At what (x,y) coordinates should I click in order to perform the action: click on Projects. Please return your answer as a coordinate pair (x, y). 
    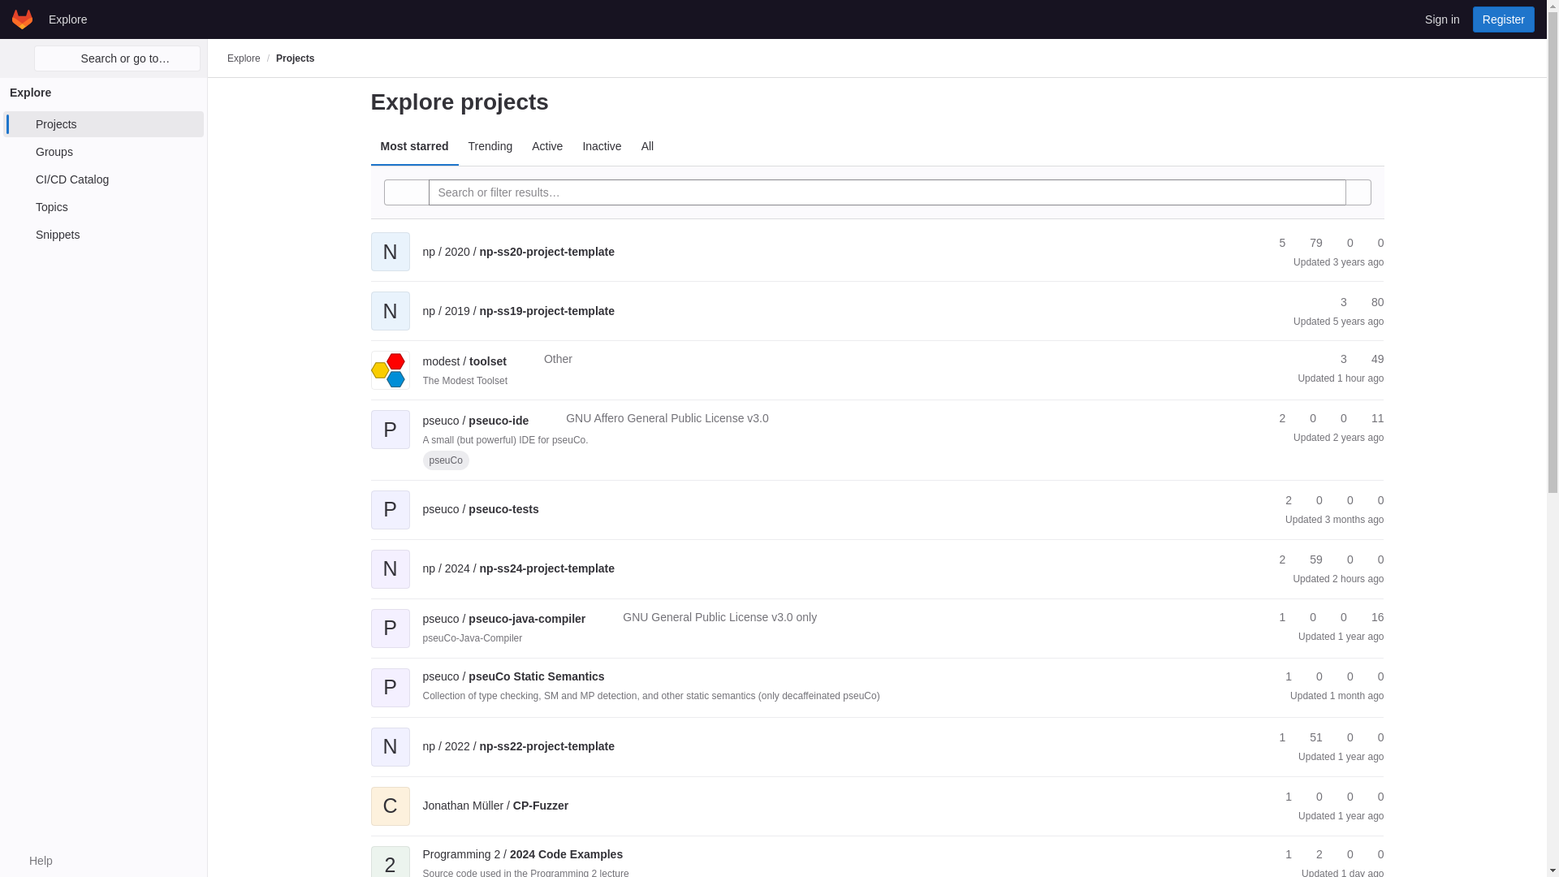
    Looking at the image, I should click on (103, 123).